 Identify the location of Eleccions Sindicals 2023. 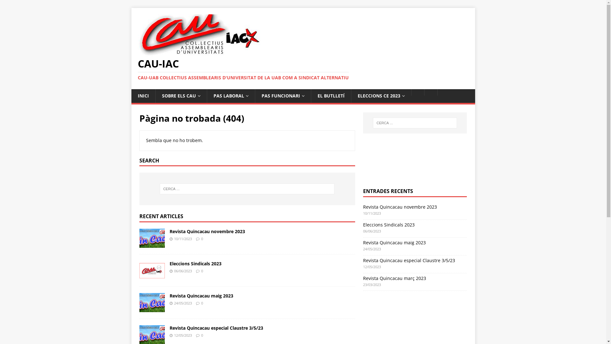
(152, 276).